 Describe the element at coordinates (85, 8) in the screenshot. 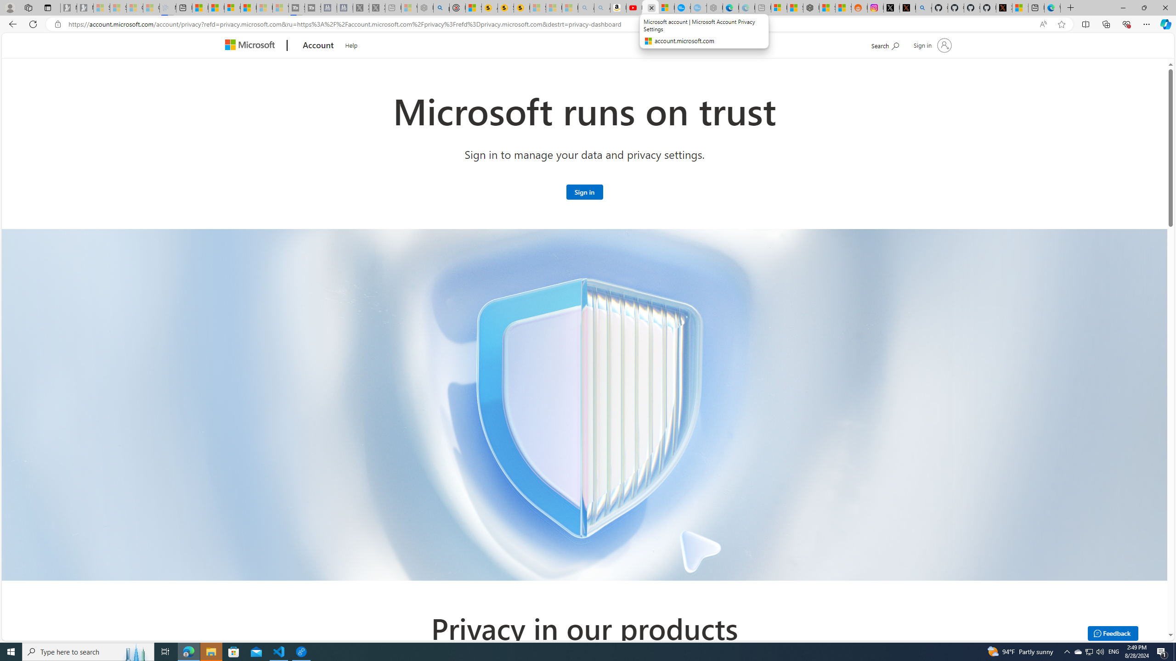

I see `Newsletter Sign Up - Sleeping` at that location.